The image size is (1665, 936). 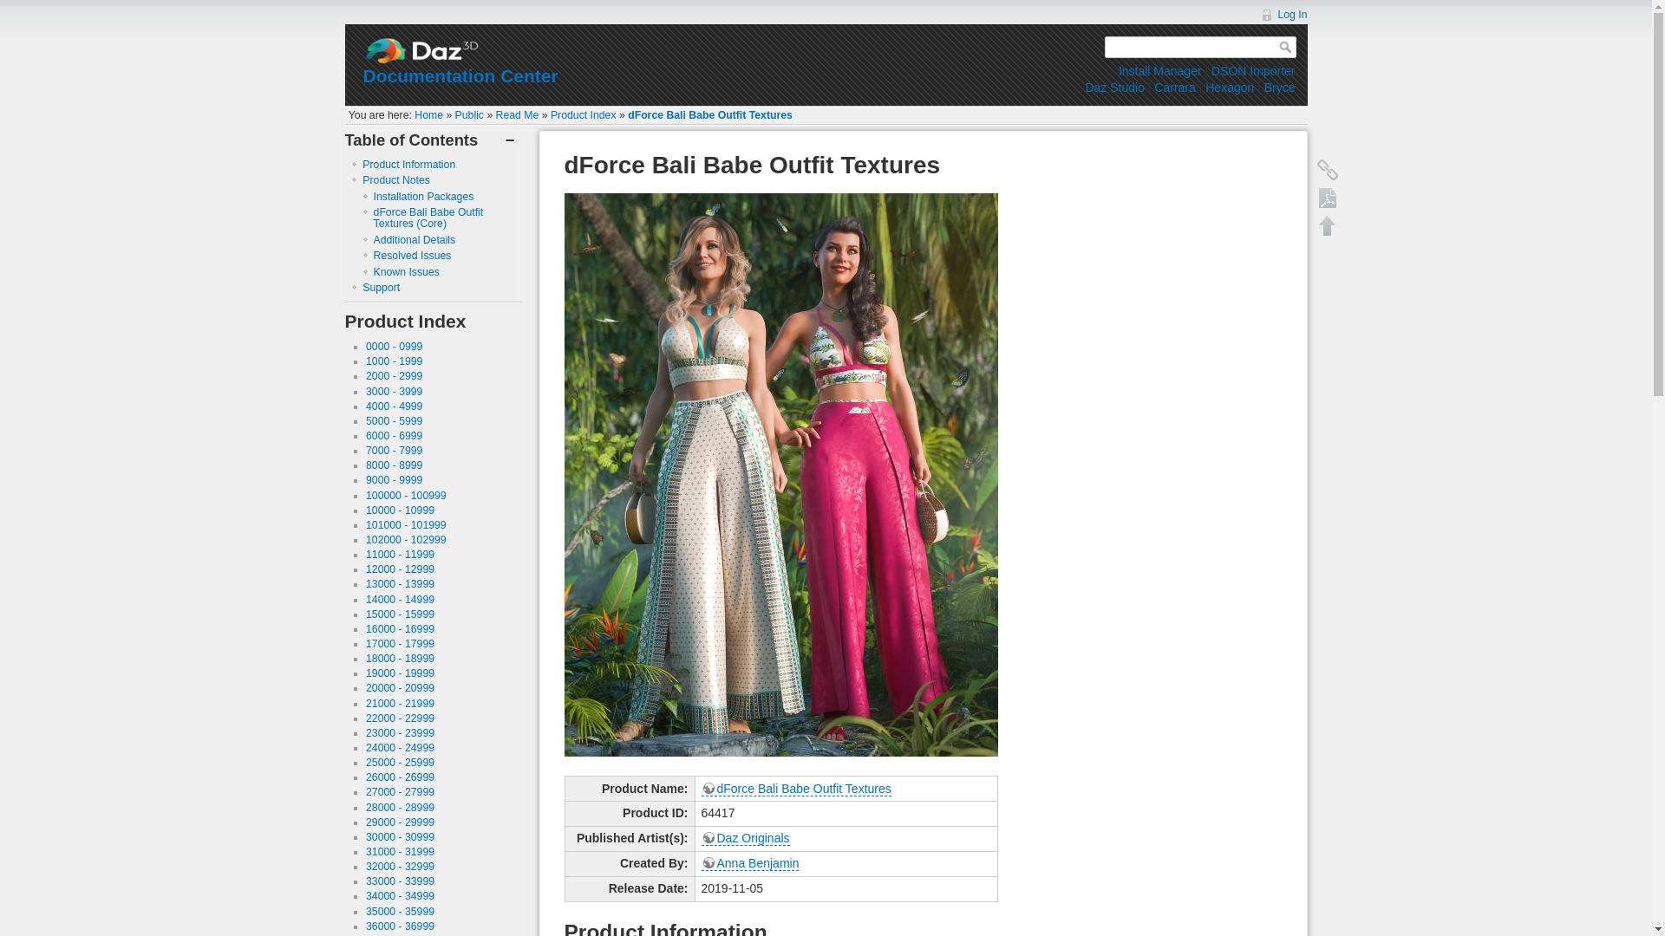 I want to click on Log In, so click(x=1283, y=14).